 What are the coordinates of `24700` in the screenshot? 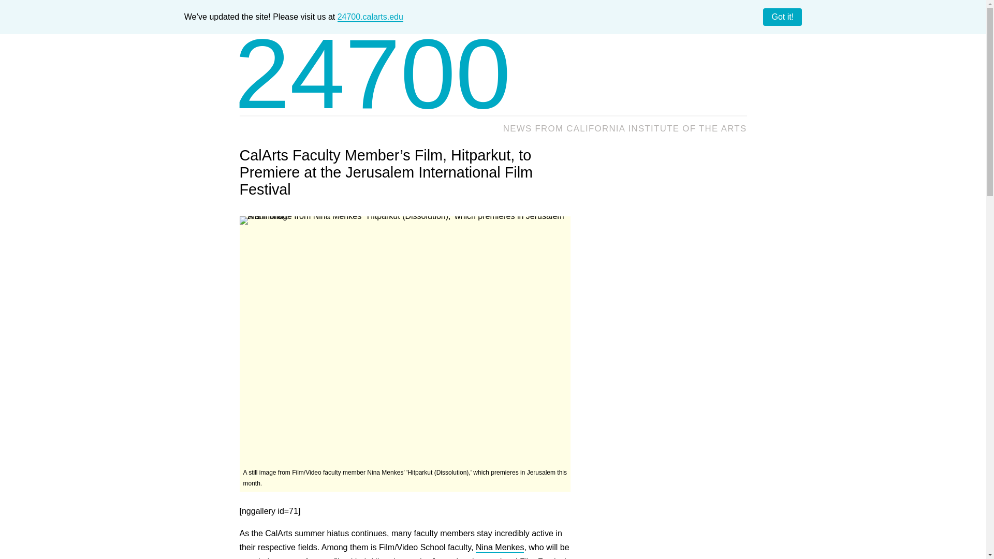 It's located at (373, 73).